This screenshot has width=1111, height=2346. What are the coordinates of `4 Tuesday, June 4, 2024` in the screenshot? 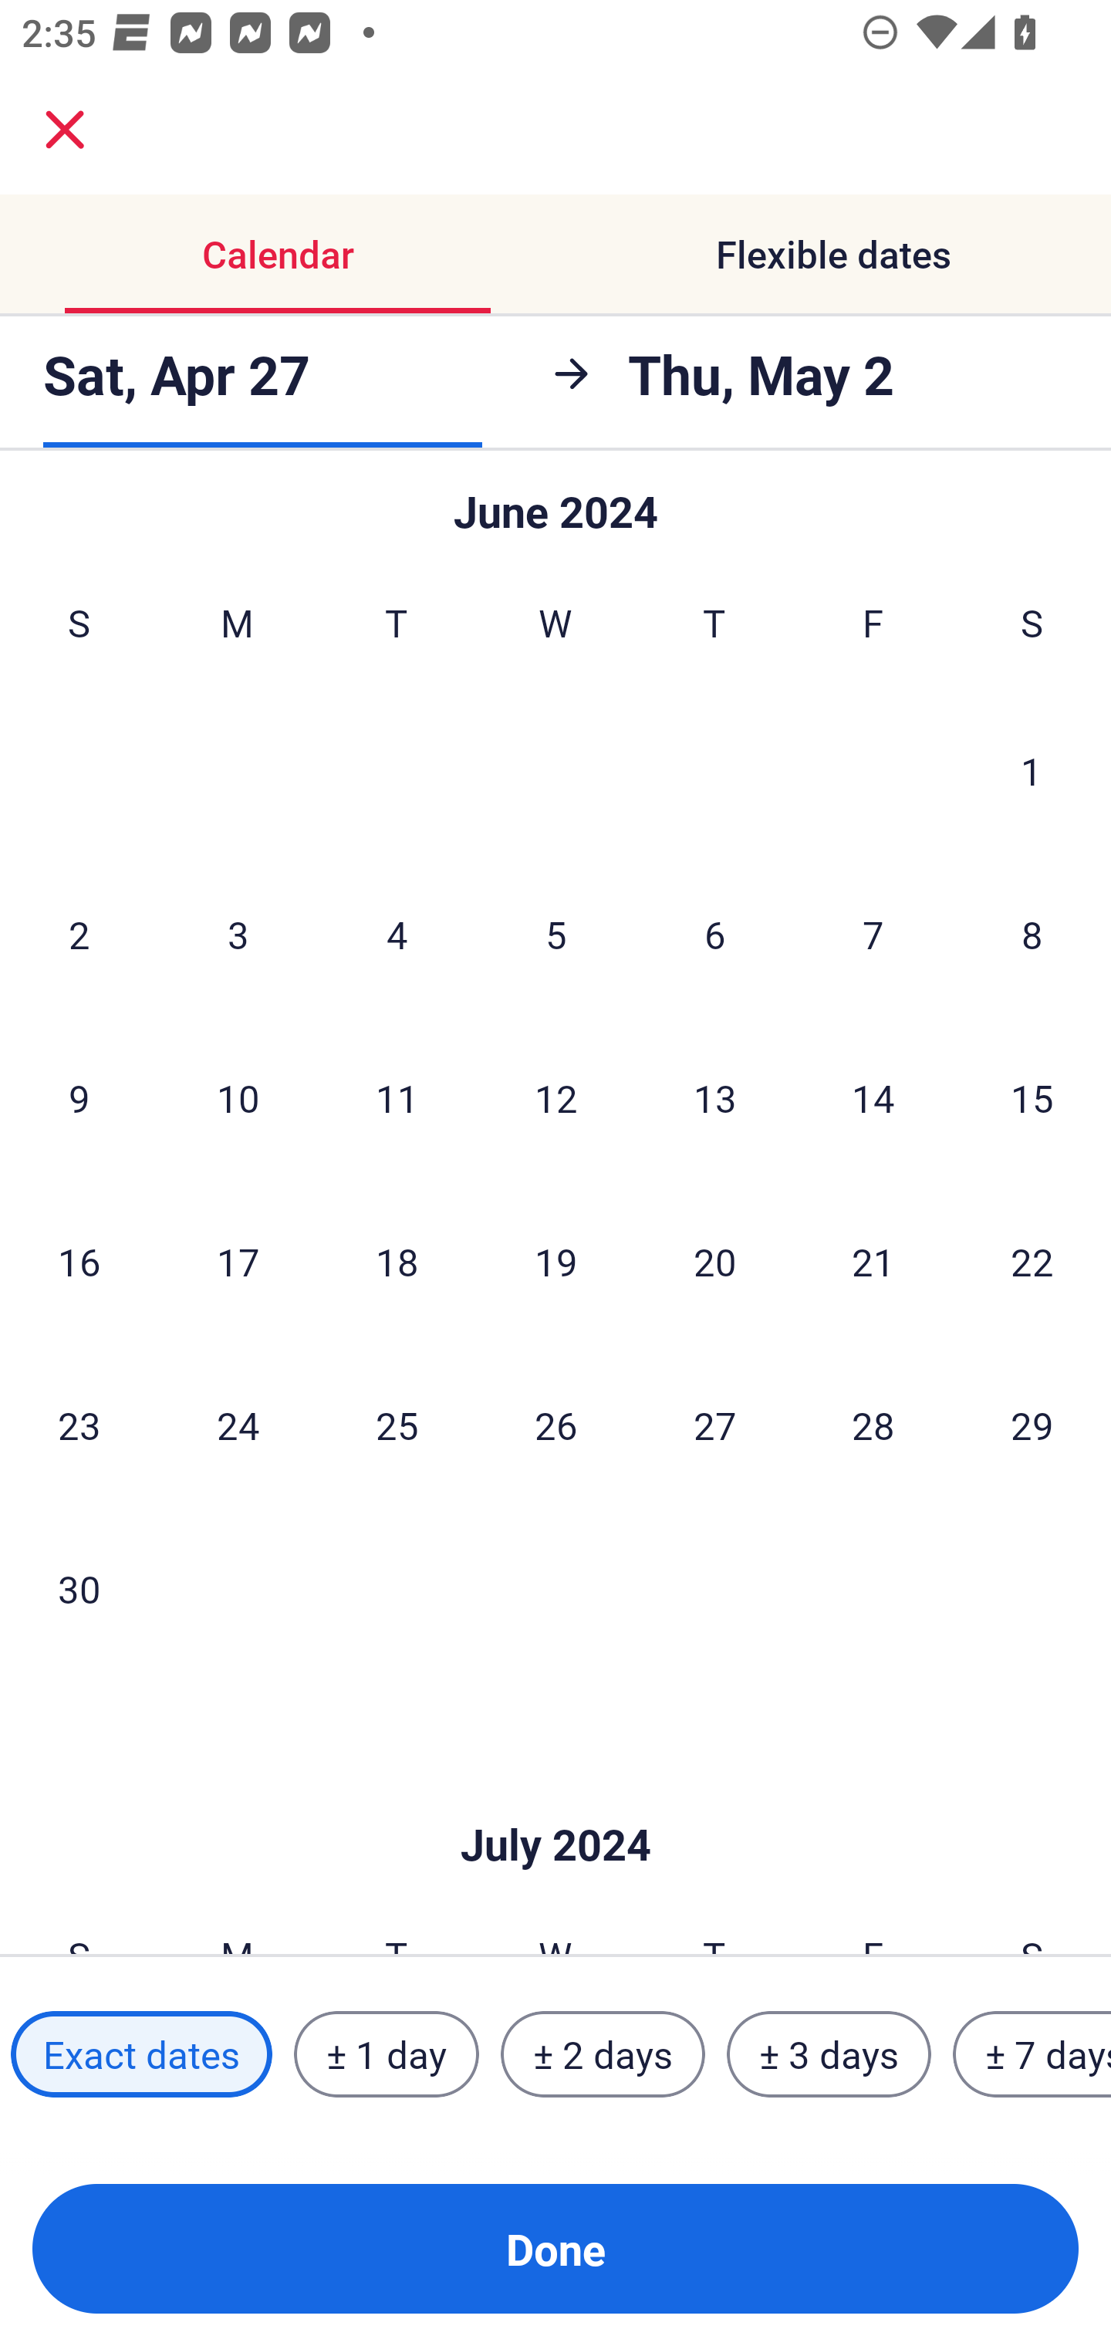 It's located at (397, 934).